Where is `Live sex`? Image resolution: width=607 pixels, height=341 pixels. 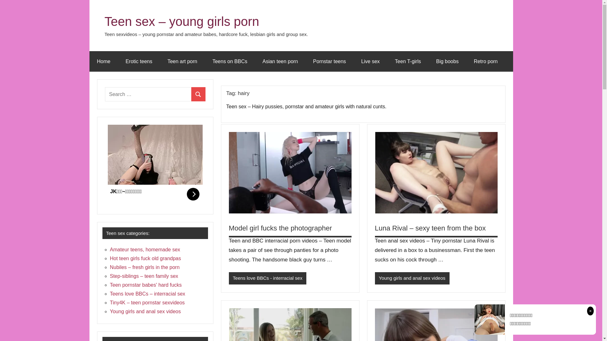
Live sex is located at coordinates (371, 61).